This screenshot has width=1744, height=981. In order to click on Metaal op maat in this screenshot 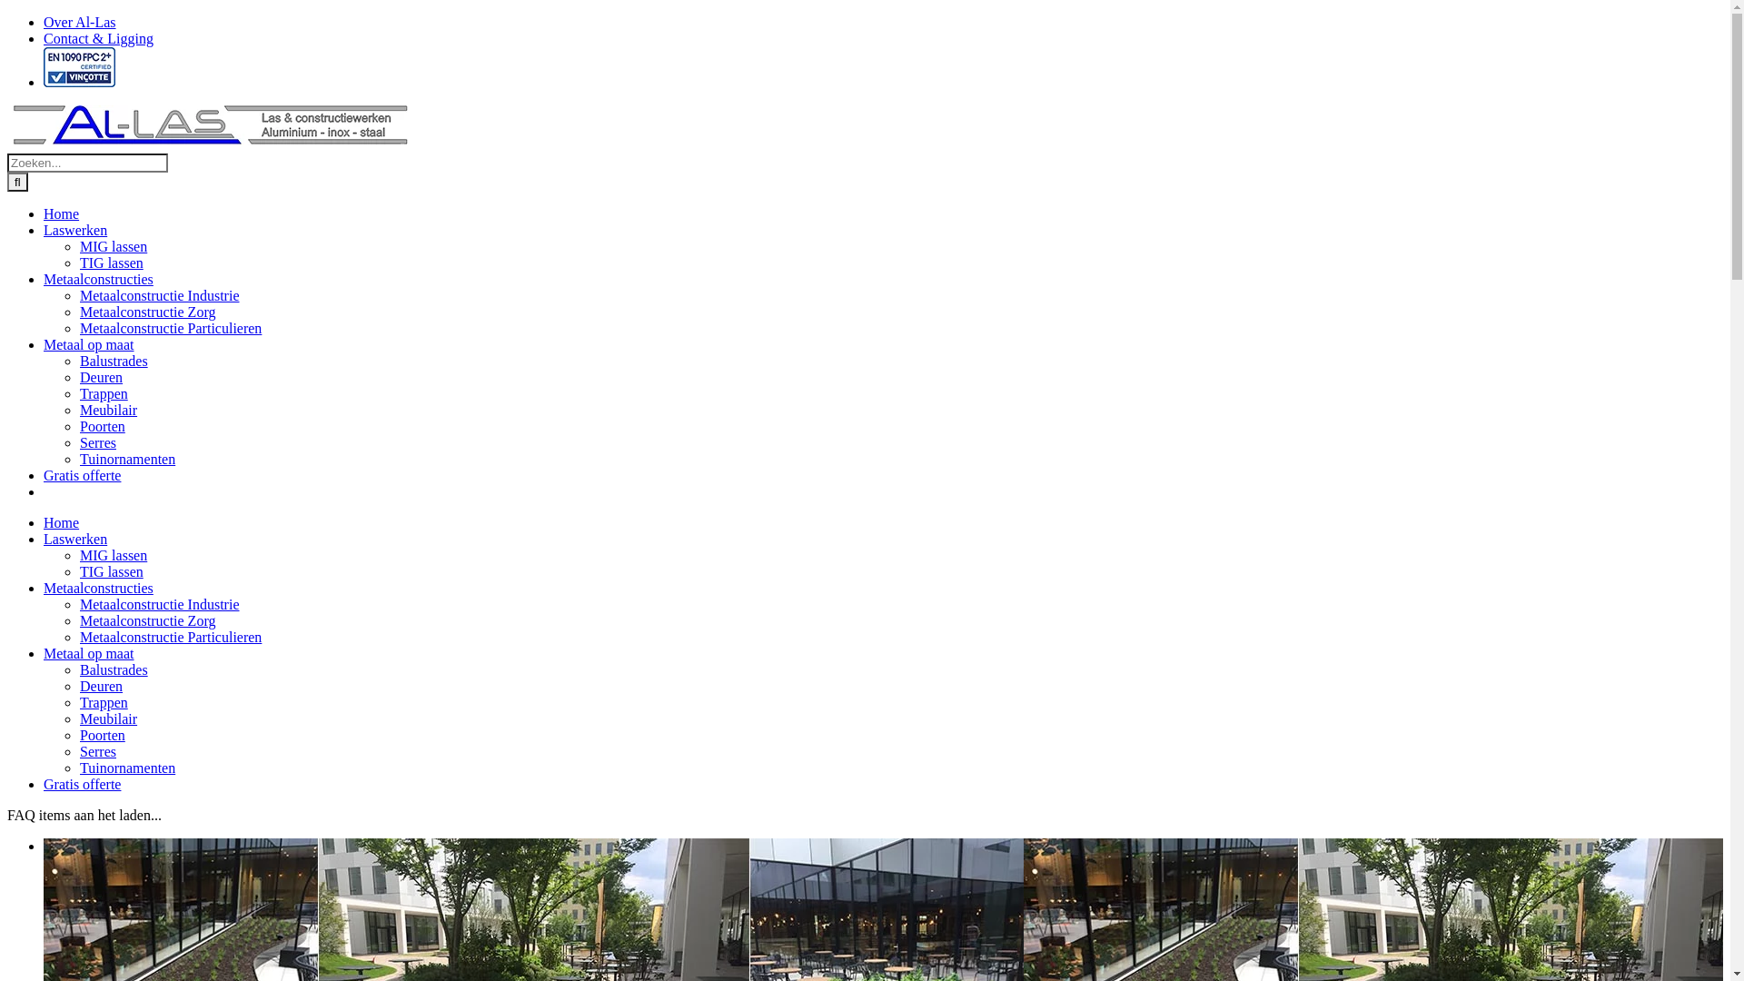, I will do `click(89, 654)`.